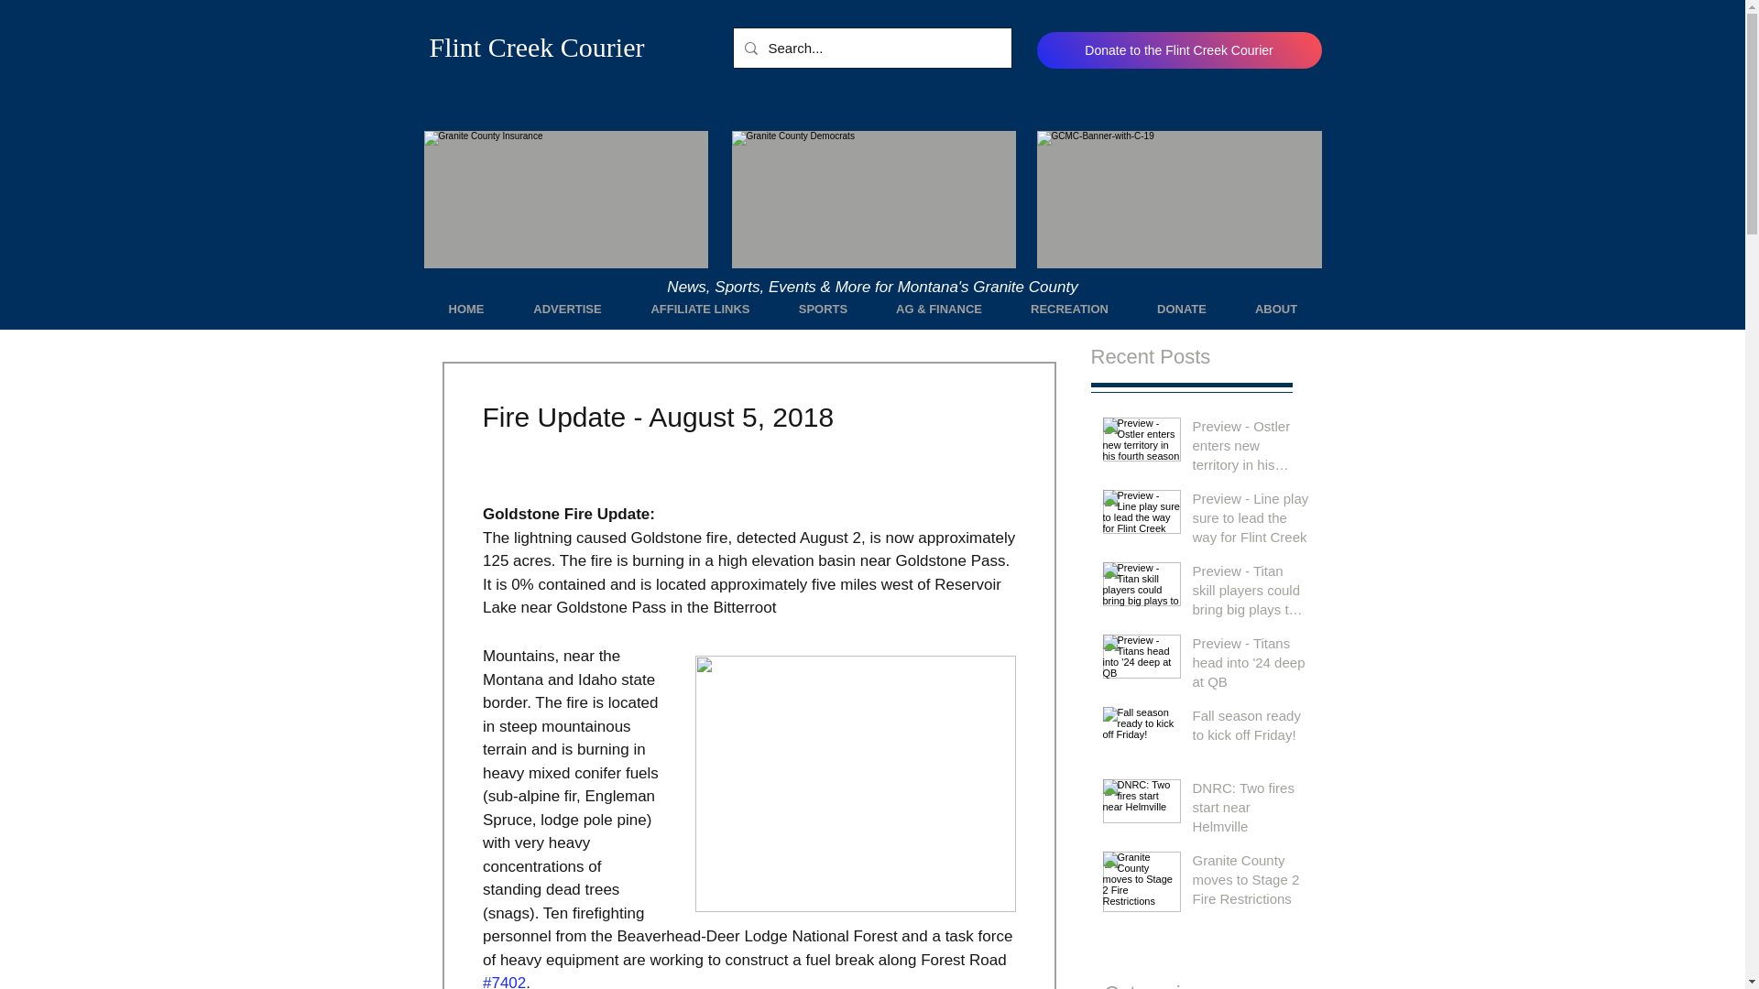 Image resolution: width=1759 pixels, height=989 pixels. Describe the element at coordinates (568, 309) in the screenshot. I see `ADVERTISE` at that location.